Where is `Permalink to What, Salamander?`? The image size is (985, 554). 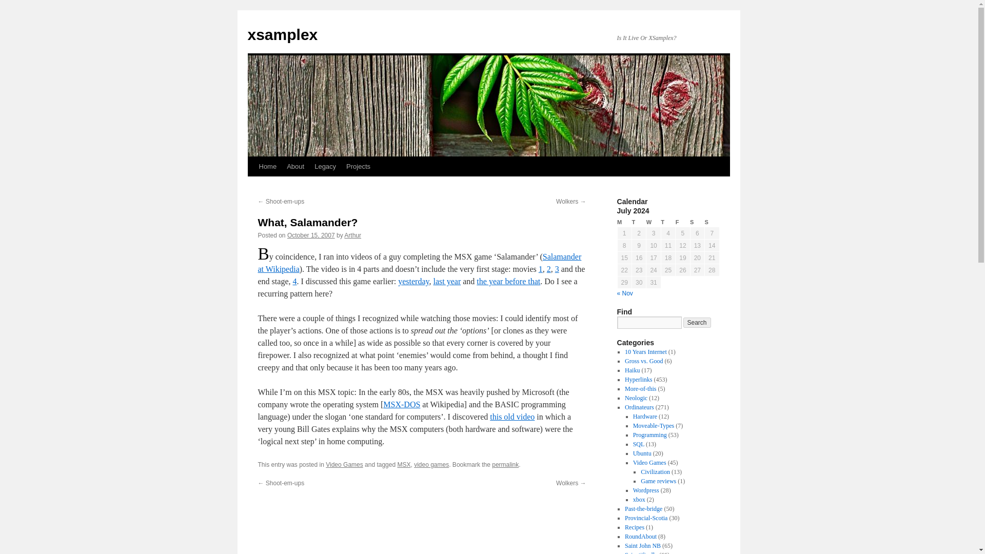 Permalink to What, Salamander? is located at coordinates (505, 464).